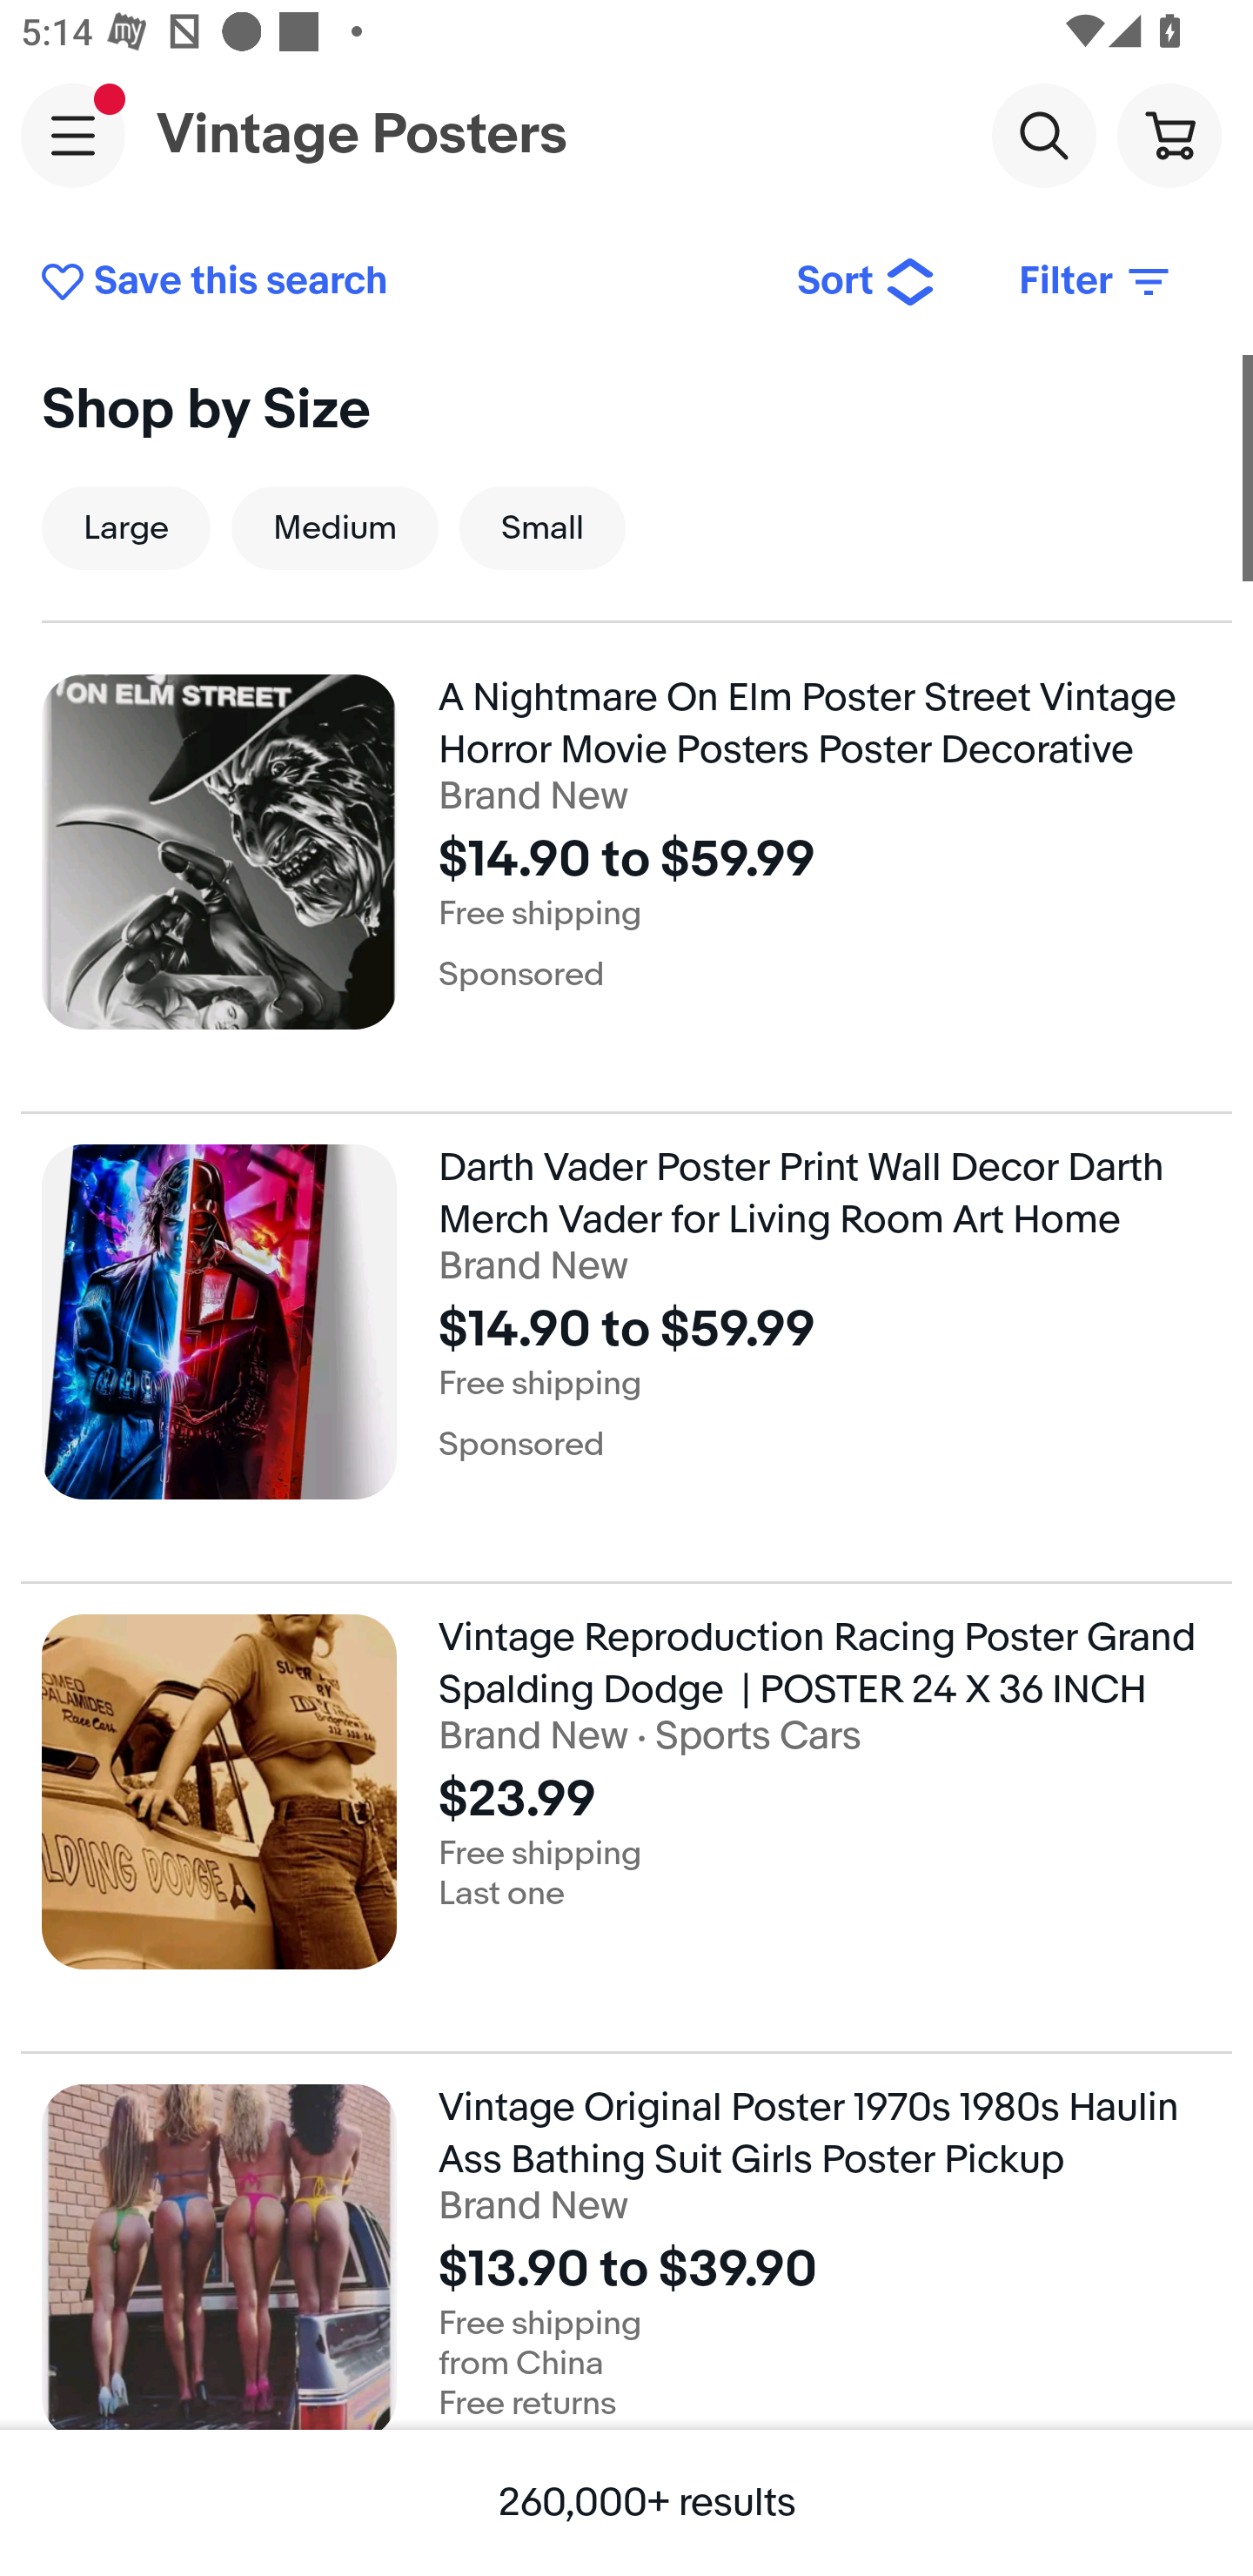 This screenshot has height=2576, width=1253. Describe the element at coordinates (1169, 134) in the screenshot. I see `Cart button shopping cart` at that location.